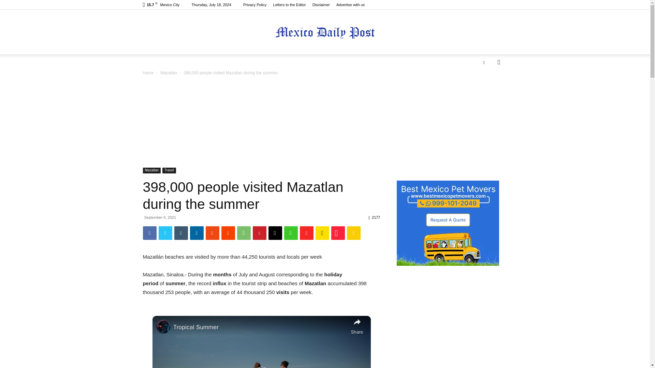  Describe the element at coordinates (351, 5) in the screenshot. I see `Advertise with us` at that location.